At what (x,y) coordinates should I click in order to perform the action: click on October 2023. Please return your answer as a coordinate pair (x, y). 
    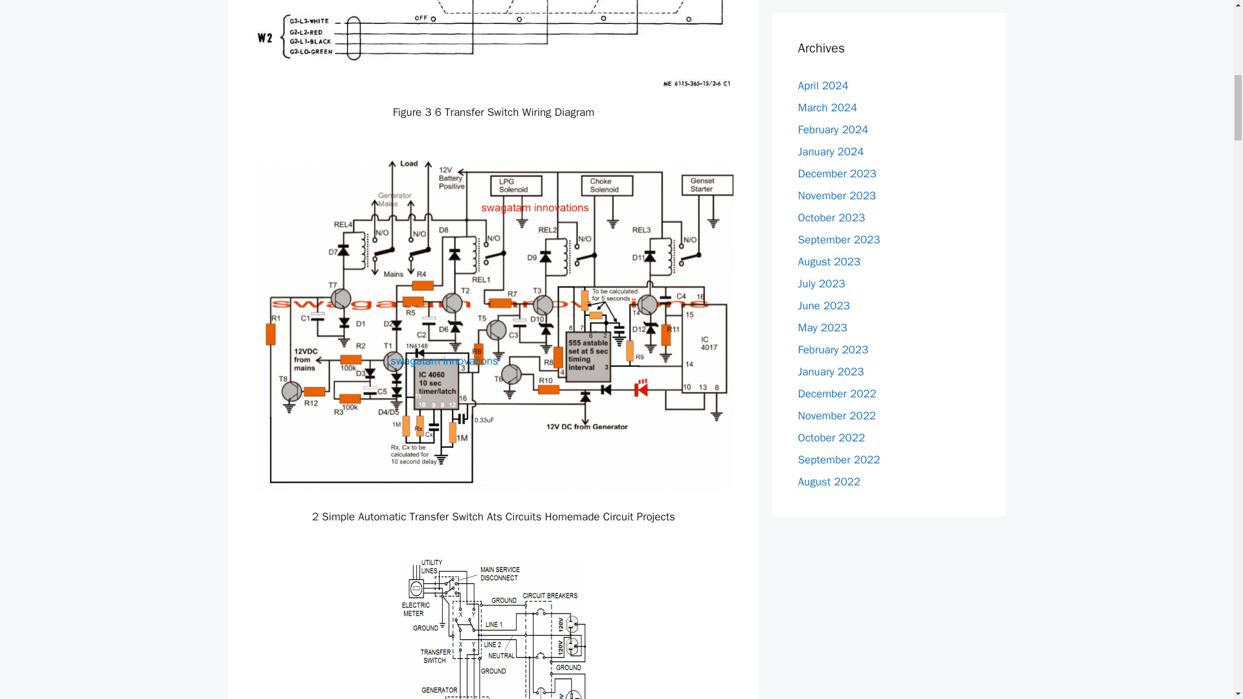
    Looking at the image, I should click on (831, 217).